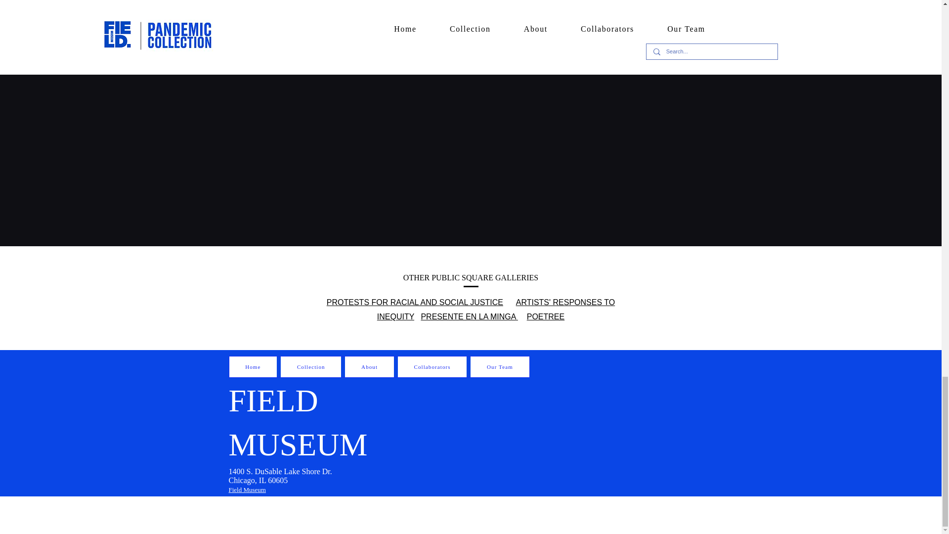 This screenshot has width=949, height=534. What do you see at coordinates (247, 489) in the screenshot?
I see `Field Museum` at bounding box center [247, 489].